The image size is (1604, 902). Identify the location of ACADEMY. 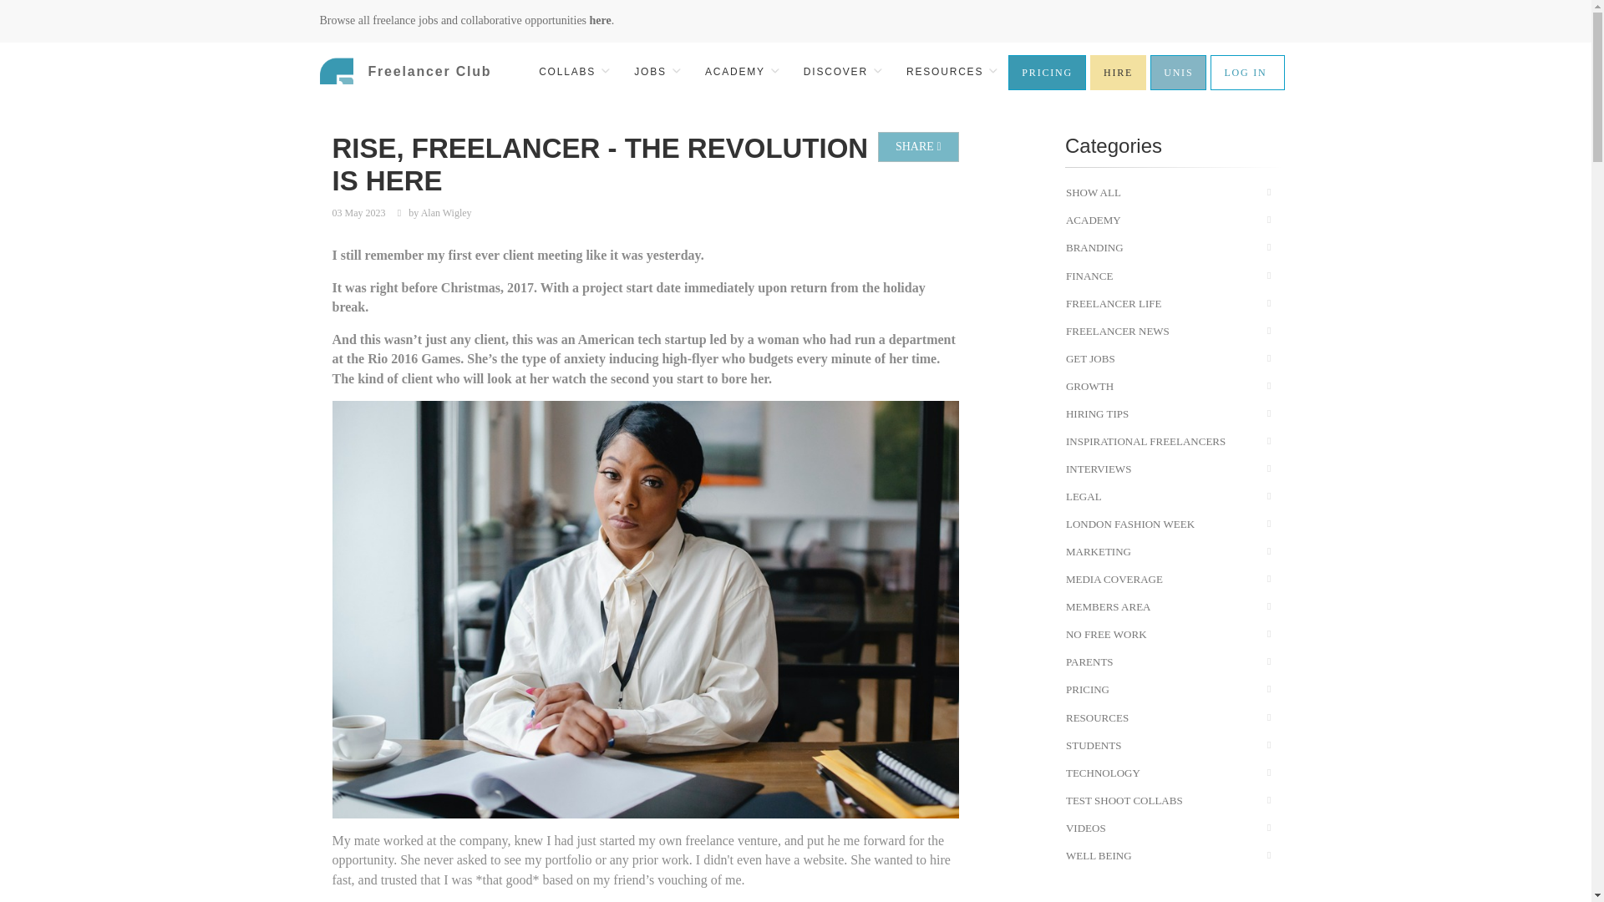
(740, 72).